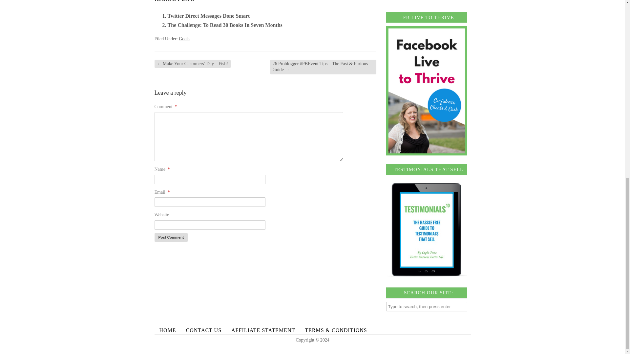 The height and width of the screenshot is (354, 630). What do you see at coordinates (225, 25) in the screenshot?
I see `The Challenge: To Read 30 Books In Seven Months` at bounding box center [225, 25].